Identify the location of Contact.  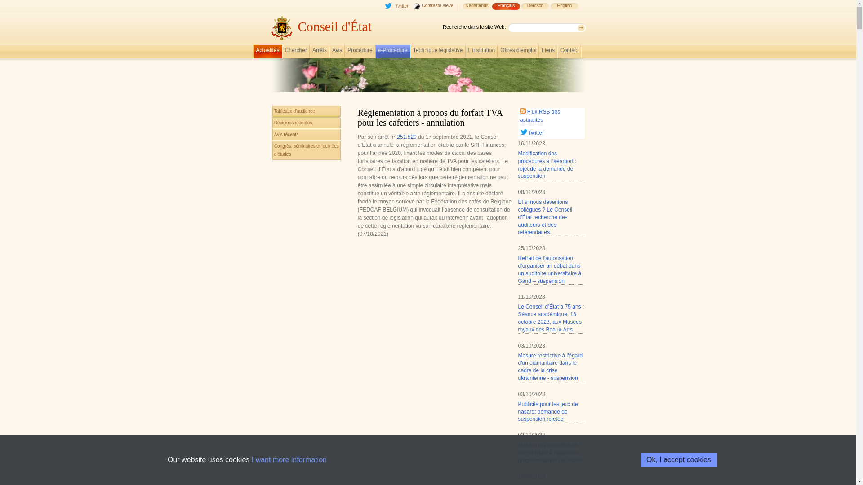
(569, 53).